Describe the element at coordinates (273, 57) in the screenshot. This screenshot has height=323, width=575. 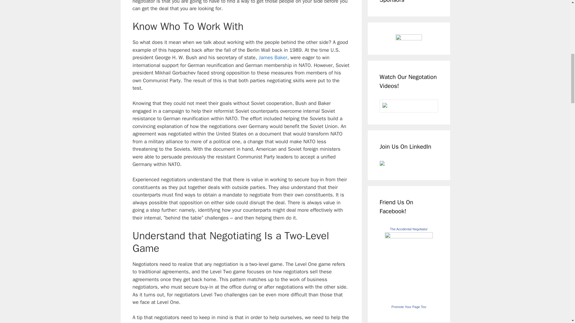
I see `James Baker` at that location.